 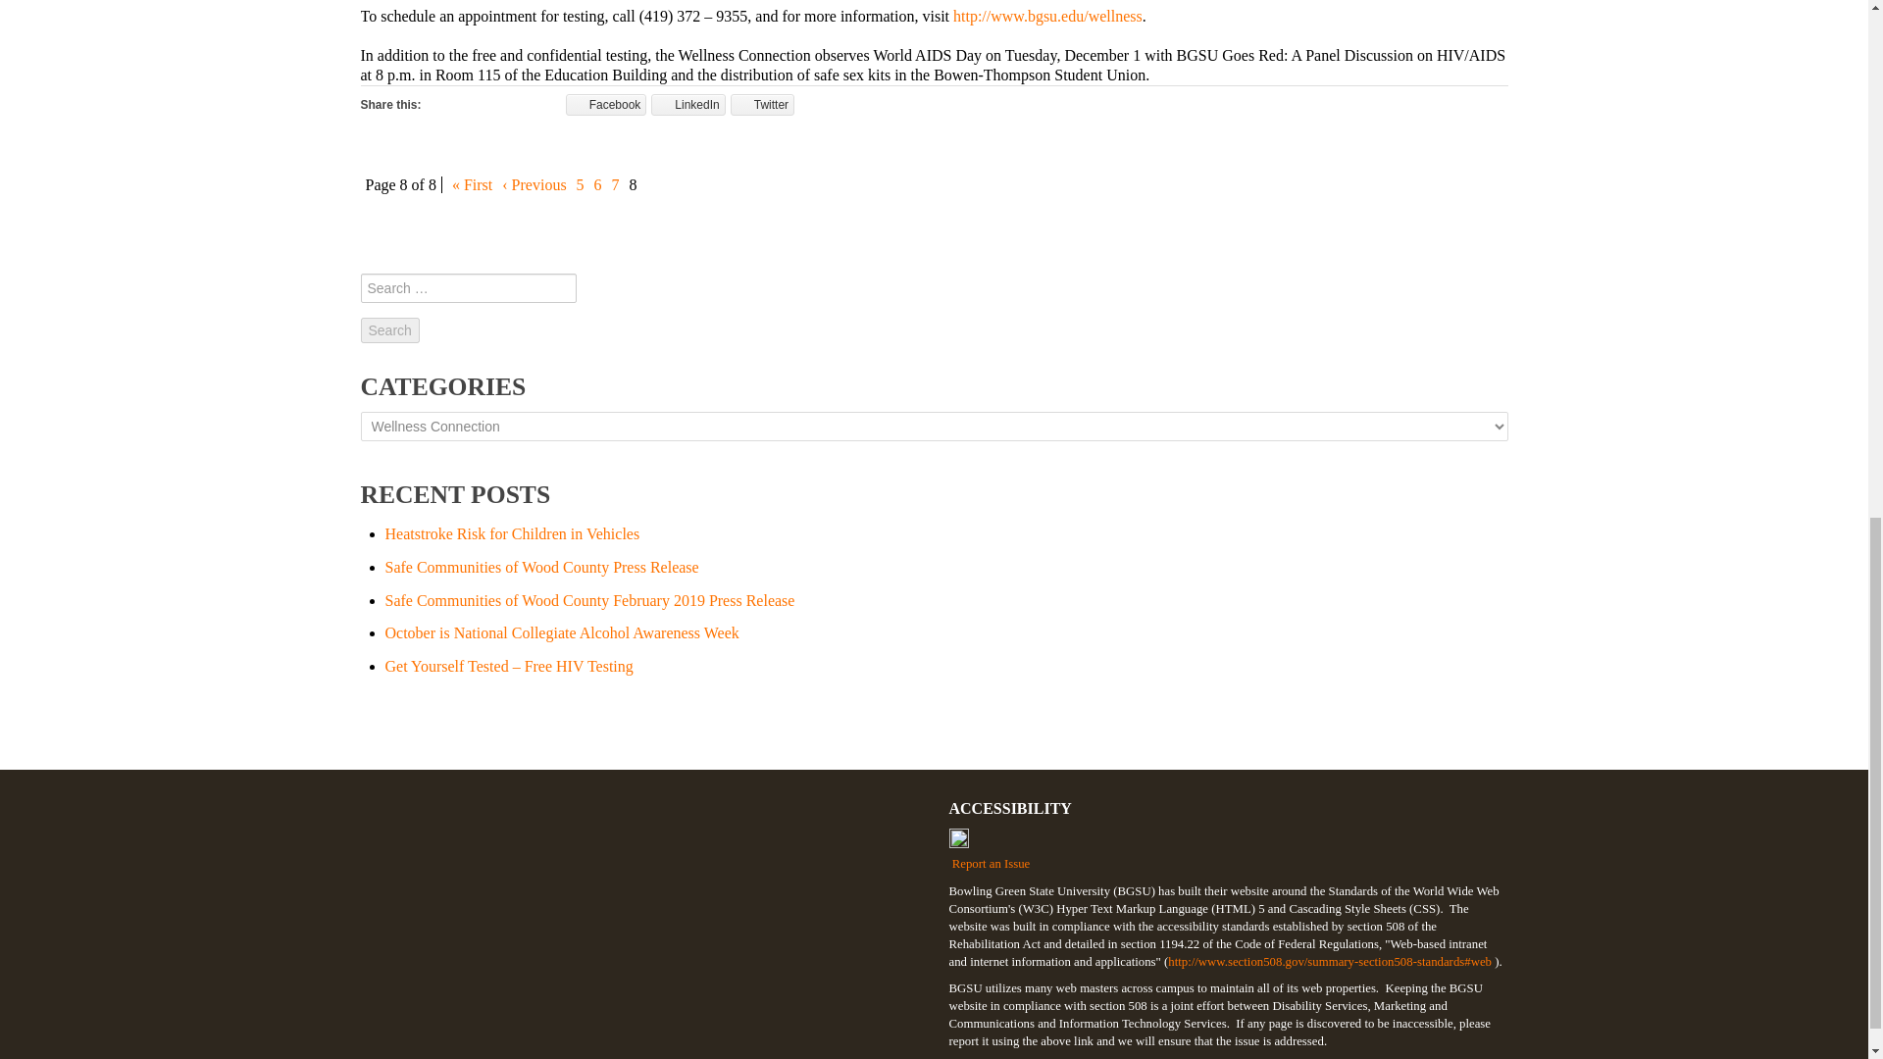 What do you see at coordinates (762, 104) in the screenshot?
I see `Click to share on Twitter` at bounding box center [762, 104].